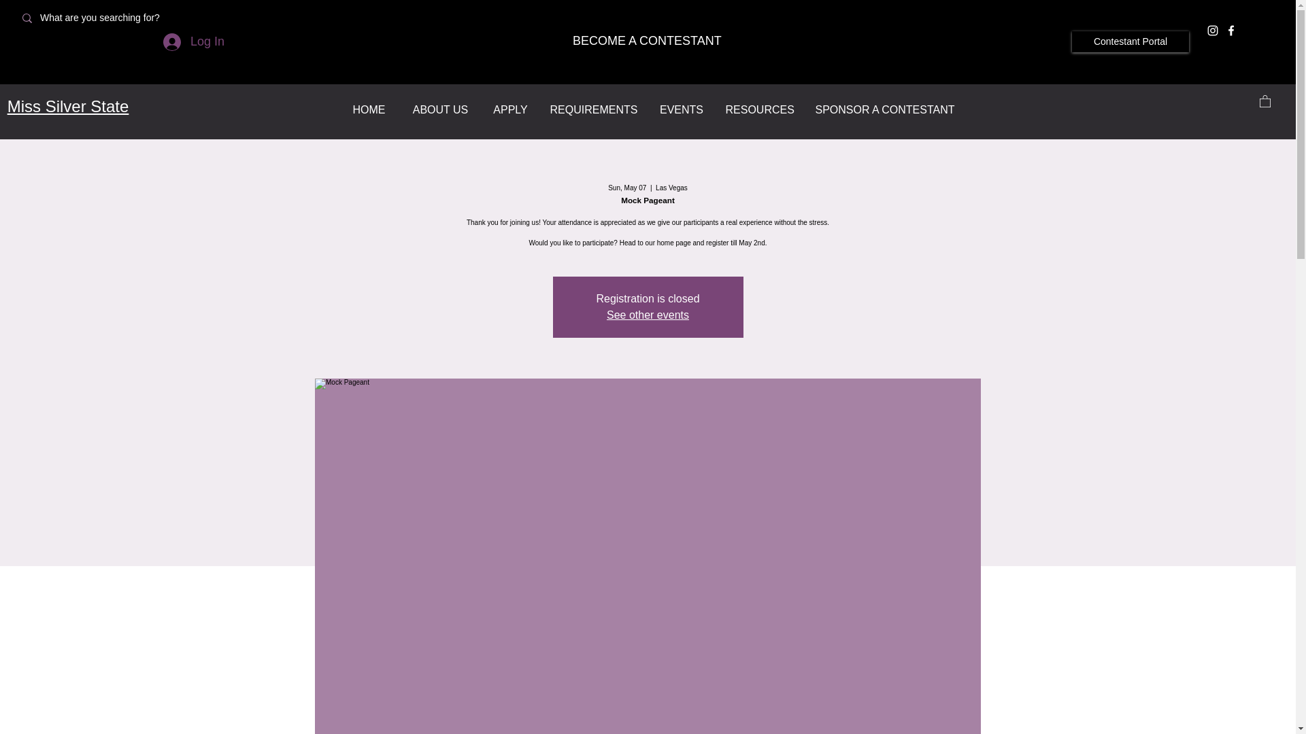 This screenshot has height=734, width=1306. I want to click on Contestant Portal, so click(1131, 41).